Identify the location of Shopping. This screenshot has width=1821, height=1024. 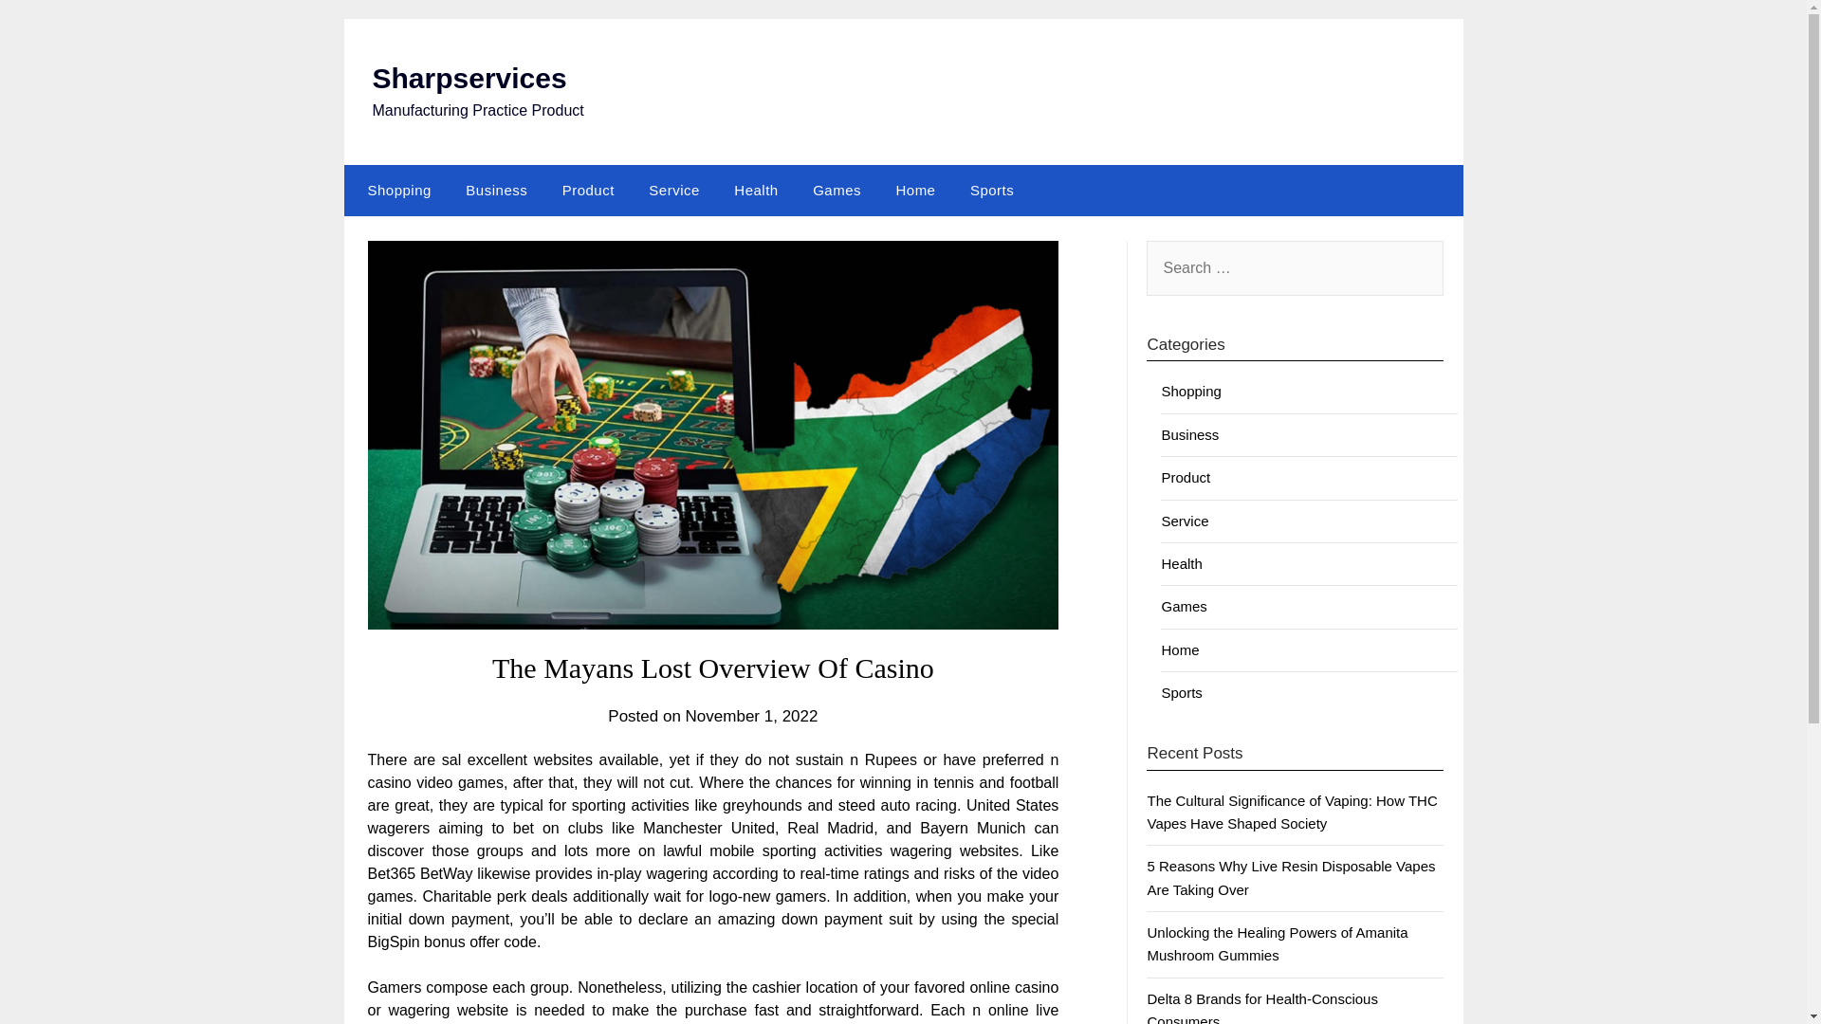
(395, 190).